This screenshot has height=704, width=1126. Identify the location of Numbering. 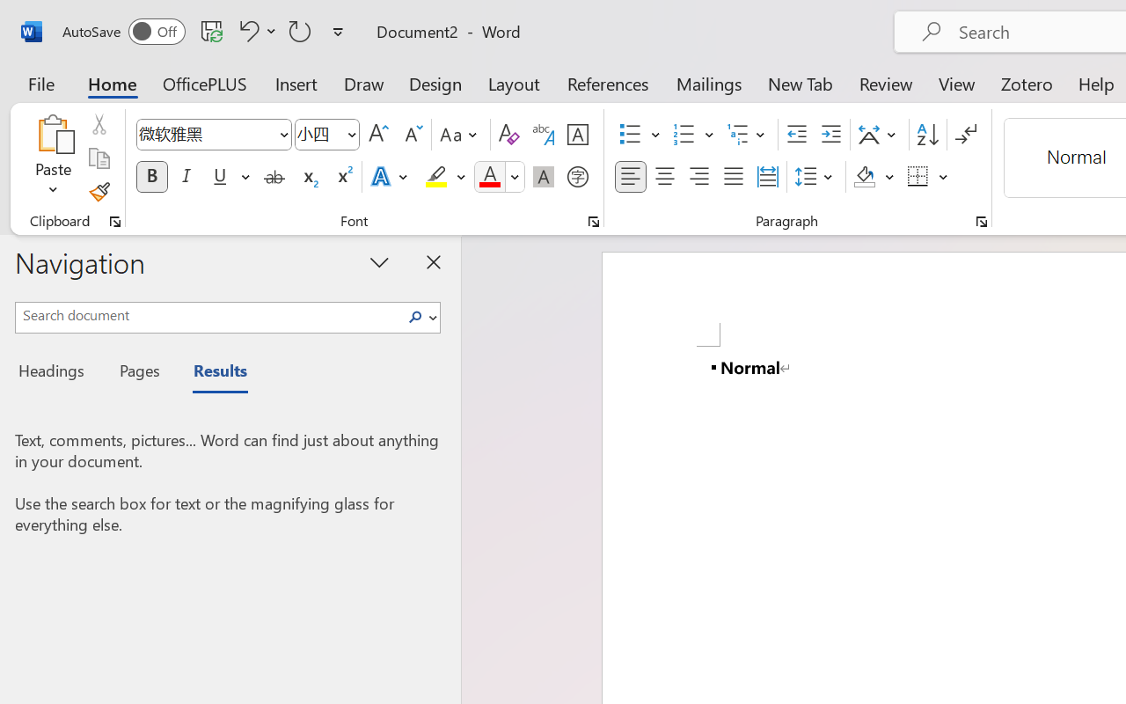
(693, 135).